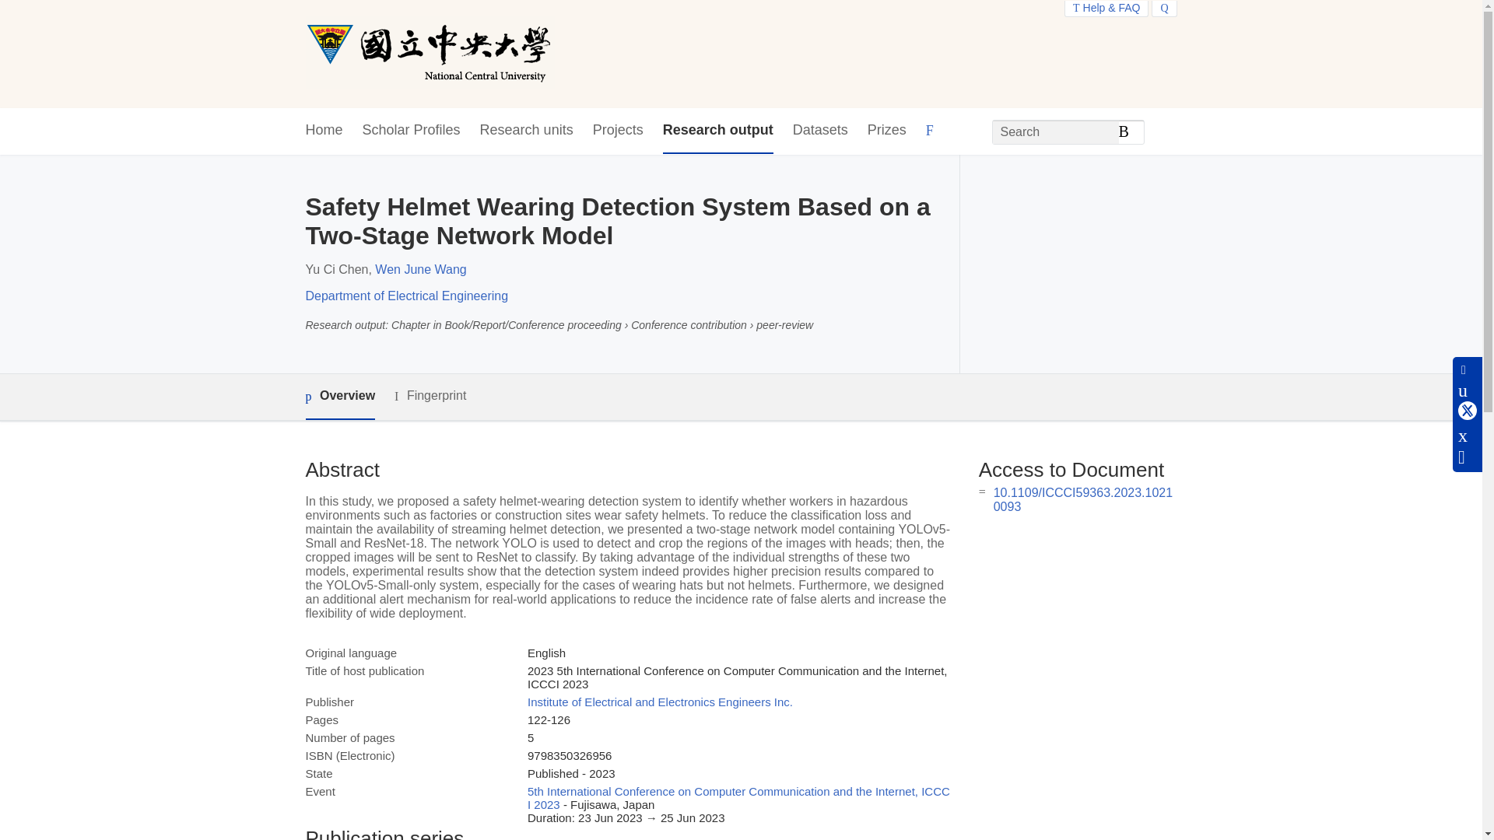 The width and height of the screenshot is (1494, 840). What do you see at coordinates (420, 269) in the screenshot?
I see `Wen June Wang` at bounding box center [420, 269].